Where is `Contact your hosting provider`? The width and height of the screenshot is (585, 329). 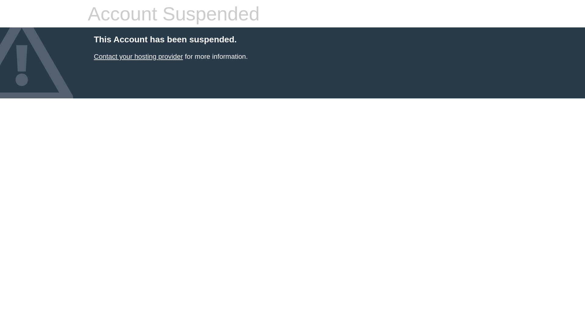 Contact your hosting provider is located at coordinates (138, 57).